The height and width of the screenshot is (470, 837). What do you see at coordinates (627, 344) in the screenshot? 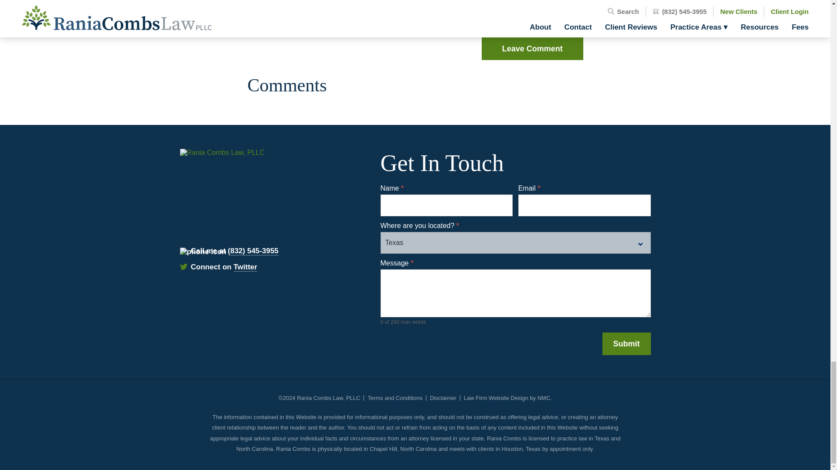
I see `Submit` at bounding box center [627, 344].